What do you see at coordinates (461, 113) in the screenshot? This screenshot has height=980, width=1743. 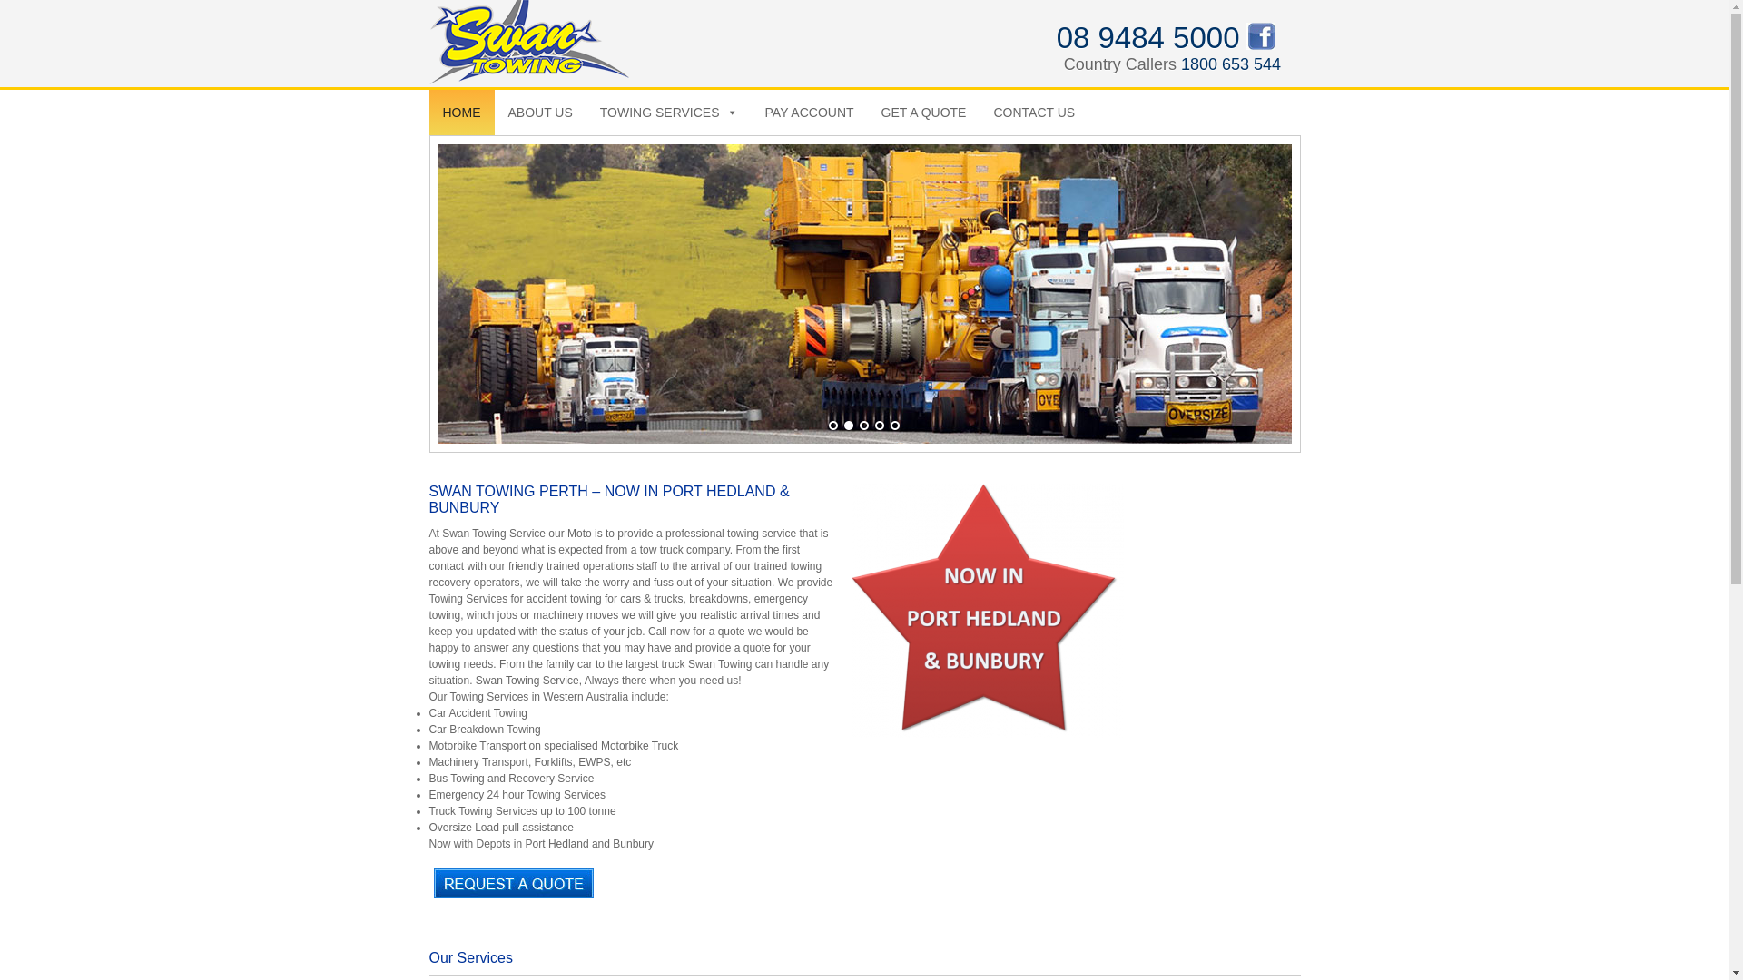 I see `HOME` at bounding box center [461, 113].